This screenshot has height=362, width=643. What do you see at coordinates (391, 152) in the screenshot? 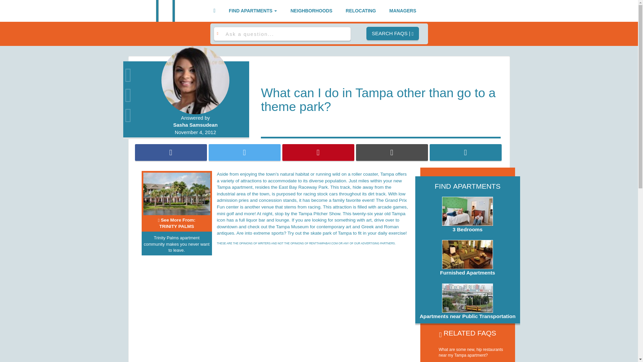
I see `Email this article to someone` at bounding box center [391, 152].